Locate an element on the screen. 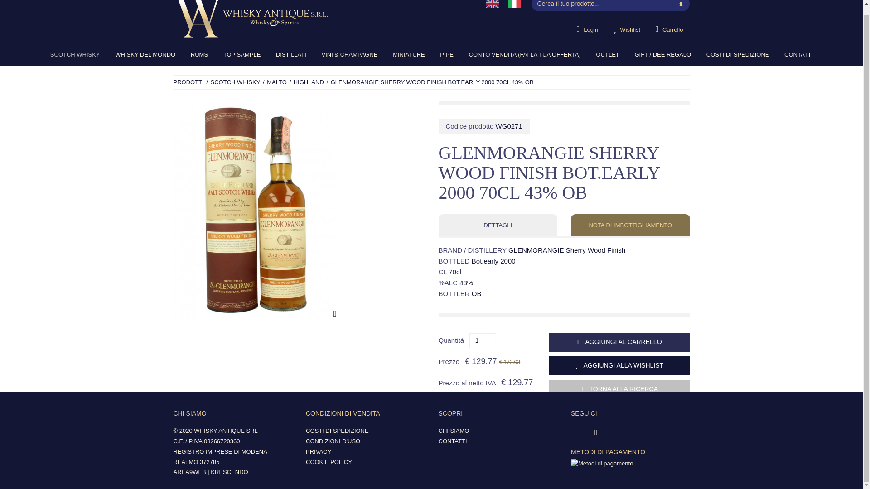 This screenshot has width=870, height=489. SCOTCH WHISKY is located at coordinates (75, 54).